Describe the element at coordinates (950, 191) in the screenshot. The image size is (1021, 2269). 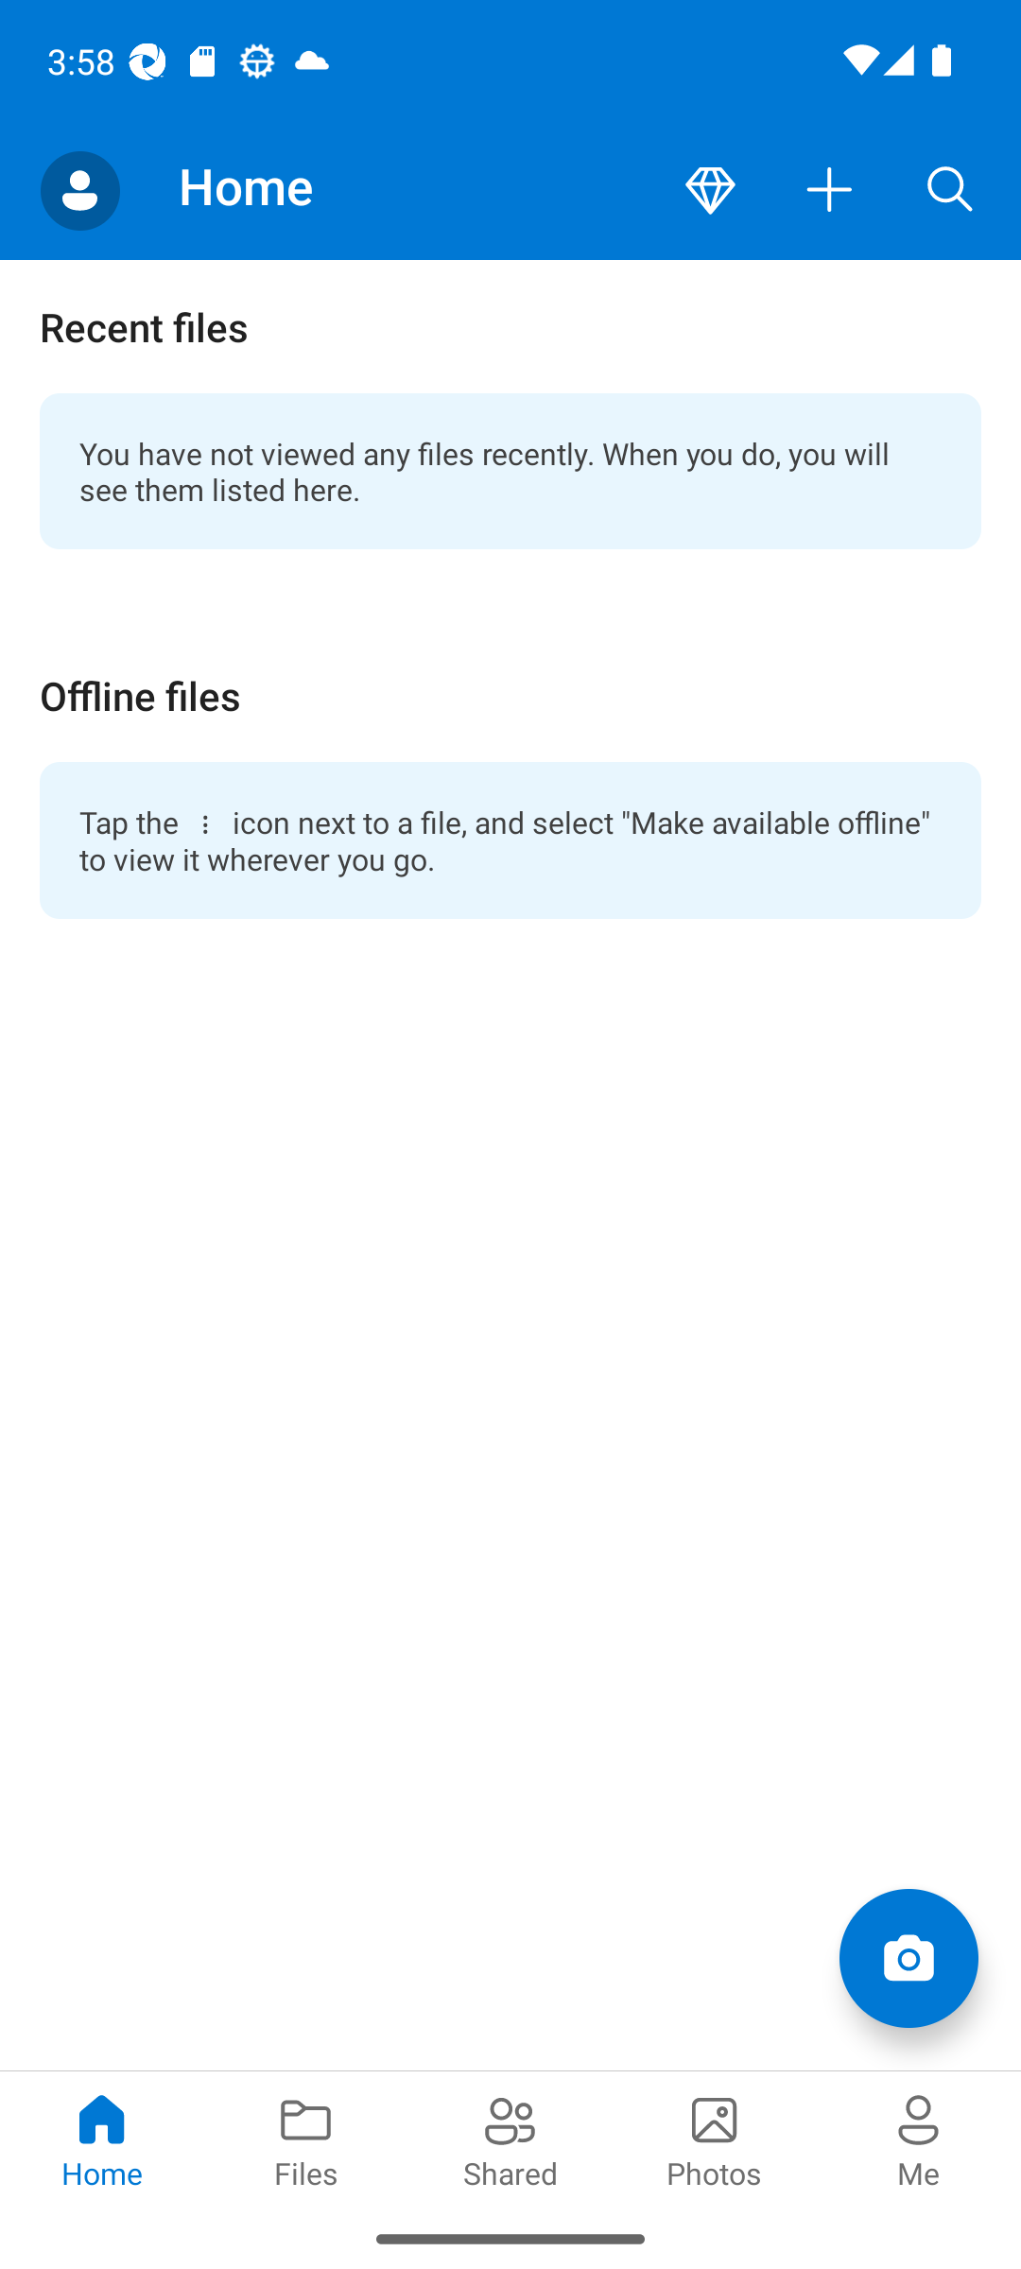
I see `Search button` at that location.